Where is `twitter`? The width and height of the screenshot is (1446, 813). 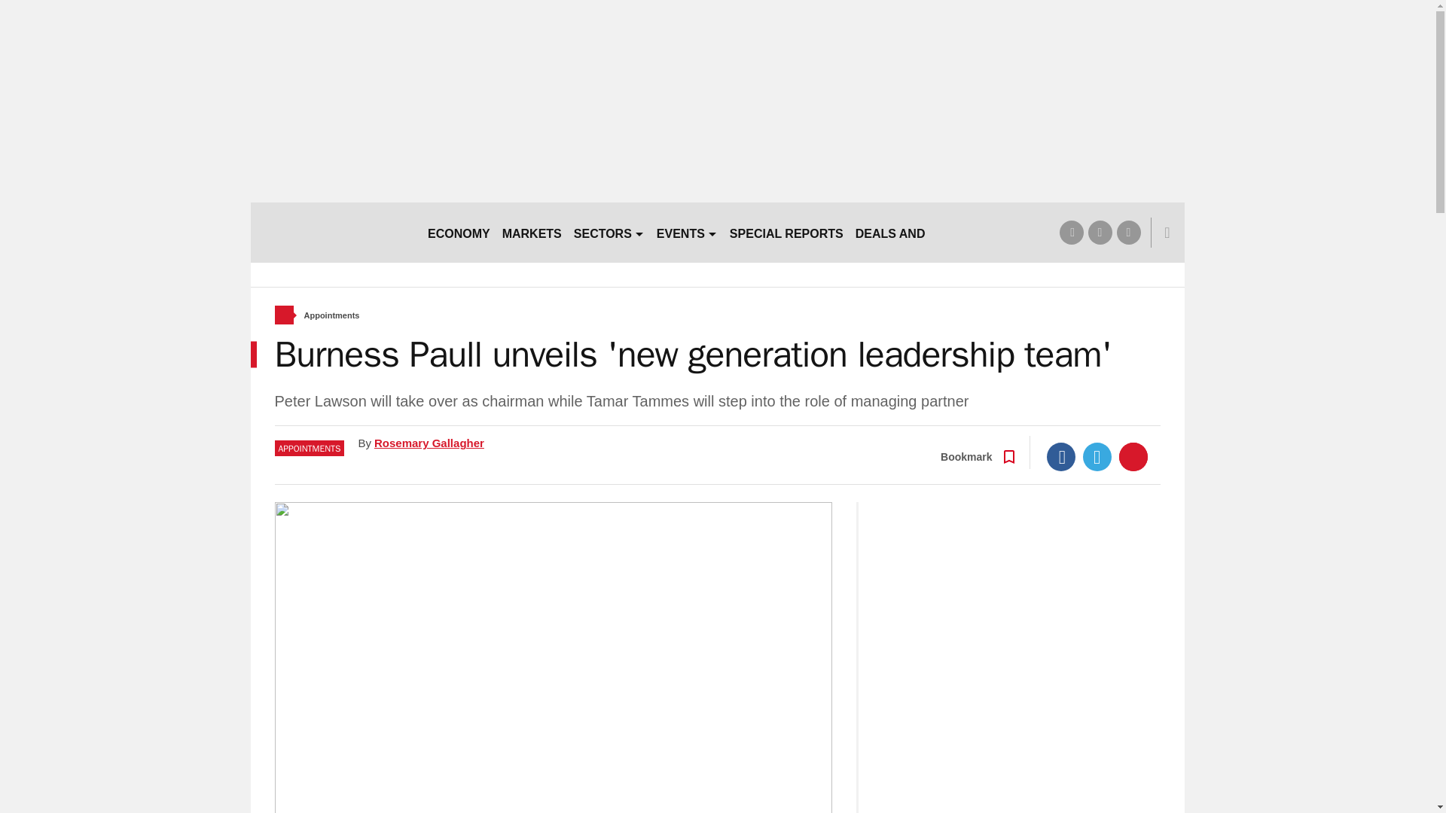
twitter is located at coordinates (1100, 232).